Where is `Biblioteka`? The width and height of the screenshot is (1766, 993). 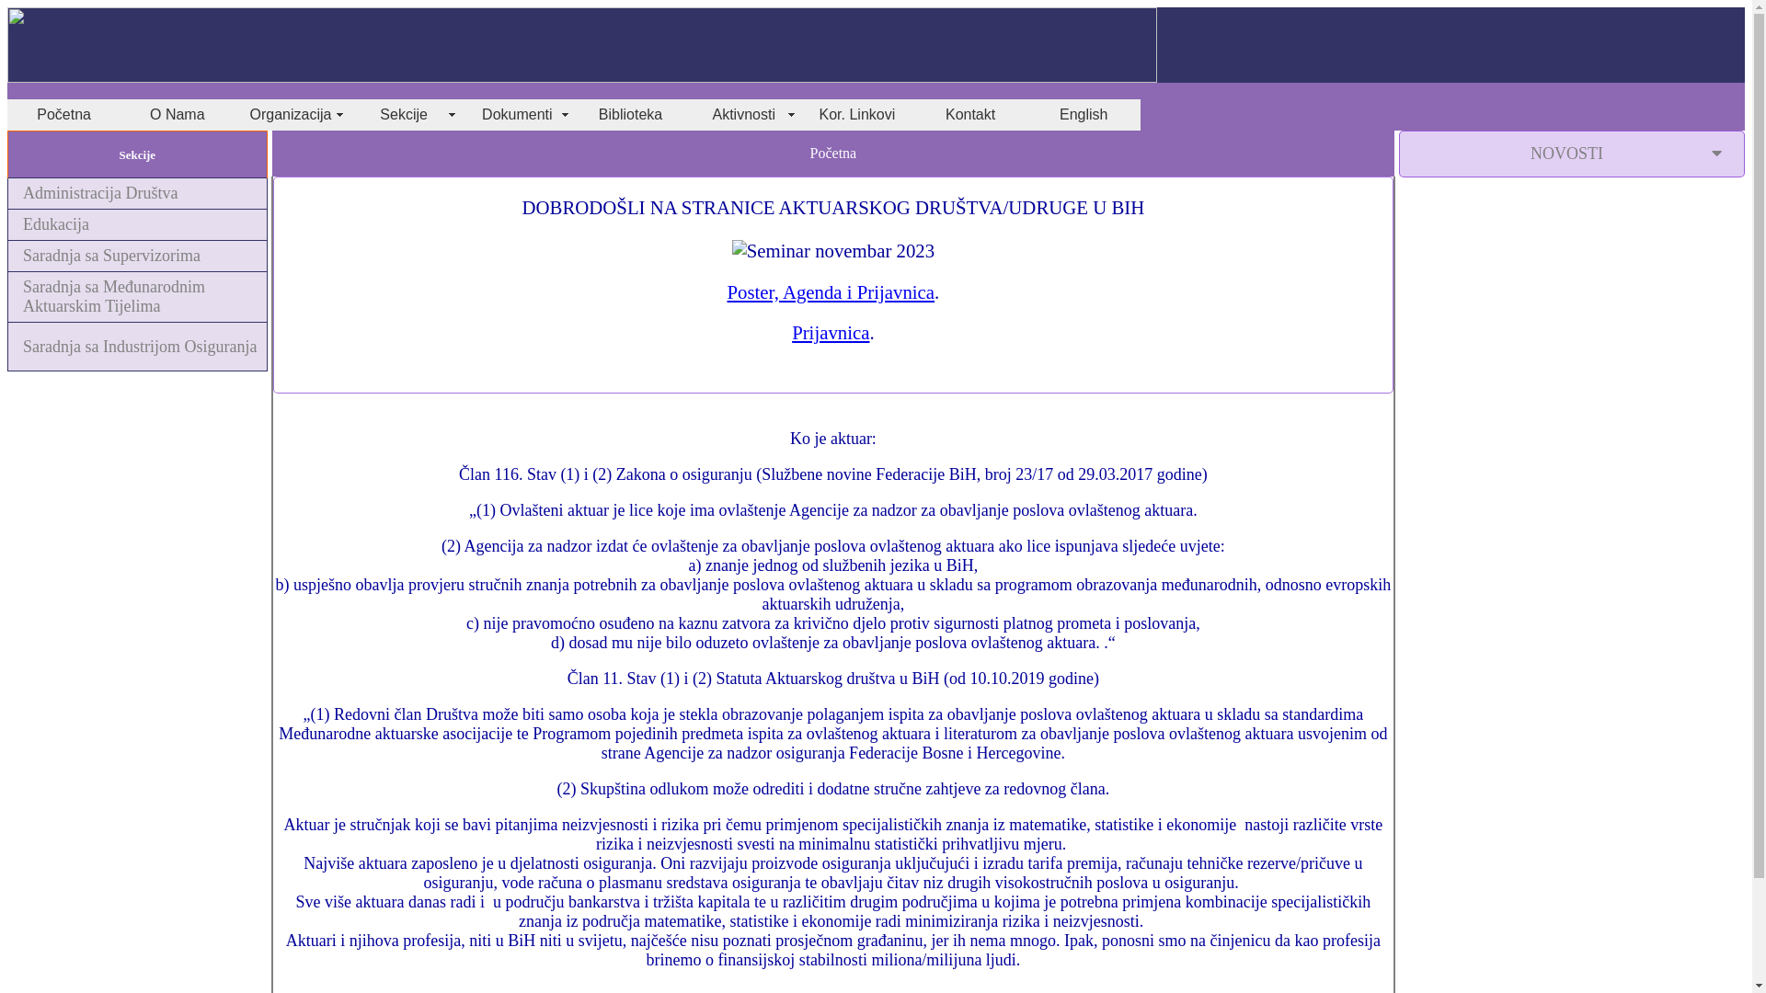 Biblioteka is located at coordinates (631, 115).